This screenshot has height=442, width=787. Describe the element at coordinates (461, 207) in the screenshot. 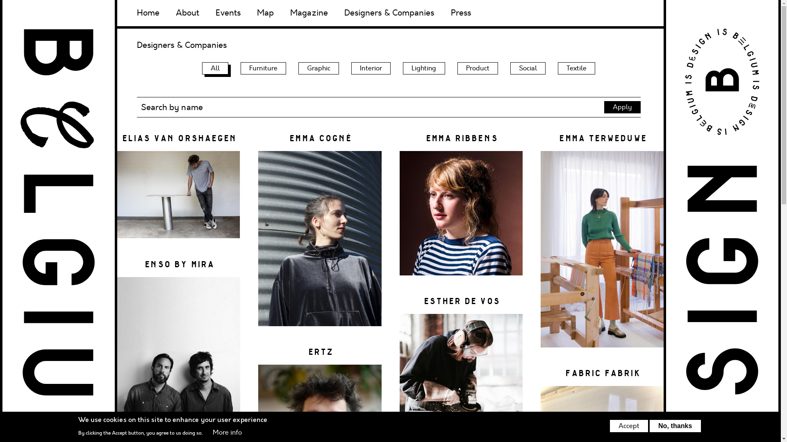

I see `EMMA RIBBENS` at that location.